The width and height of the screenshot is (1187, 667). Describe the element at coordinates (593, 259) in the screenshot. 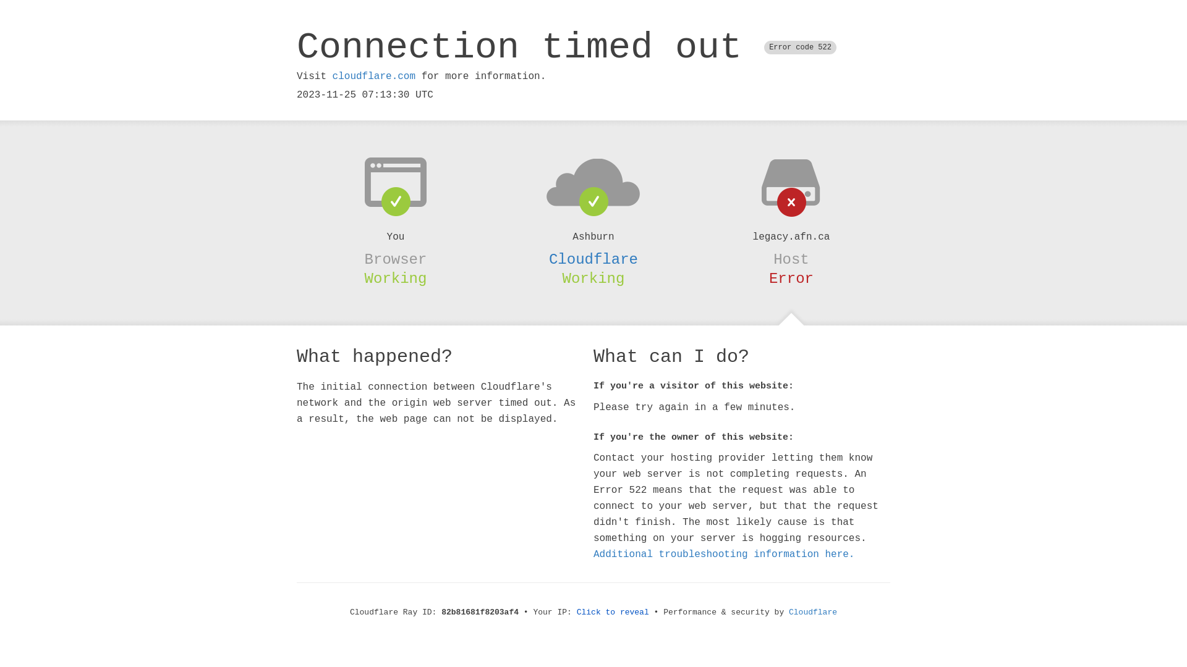

I see `Cloudflare` at that location.